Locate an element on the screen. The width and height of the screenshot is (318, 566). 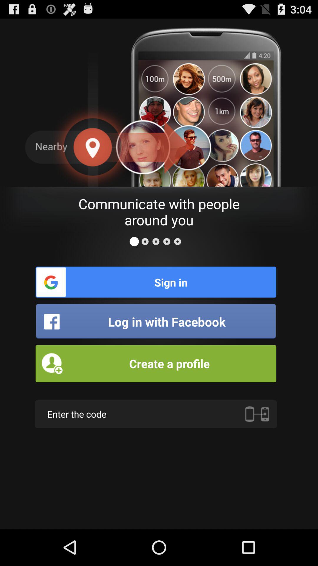
swipe until sign in is located at coordinates (156, 282).